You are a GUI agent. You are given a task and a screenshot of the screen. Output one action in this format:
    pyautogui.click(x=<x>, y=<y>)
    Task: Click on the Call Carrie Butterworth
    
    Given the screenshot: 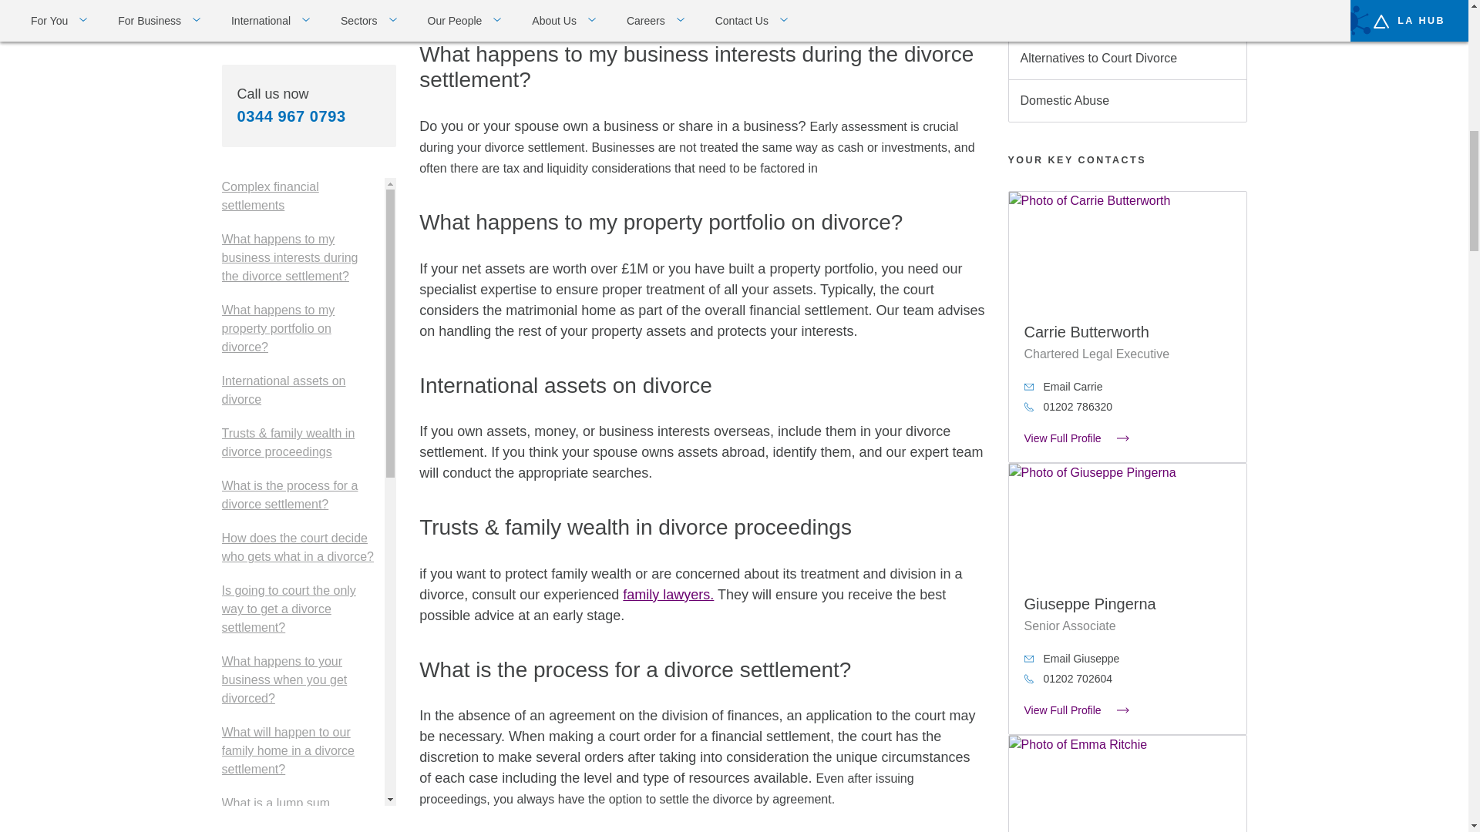 What is the action you would take?
    pyautogui.click(x=1127, y=407)
    